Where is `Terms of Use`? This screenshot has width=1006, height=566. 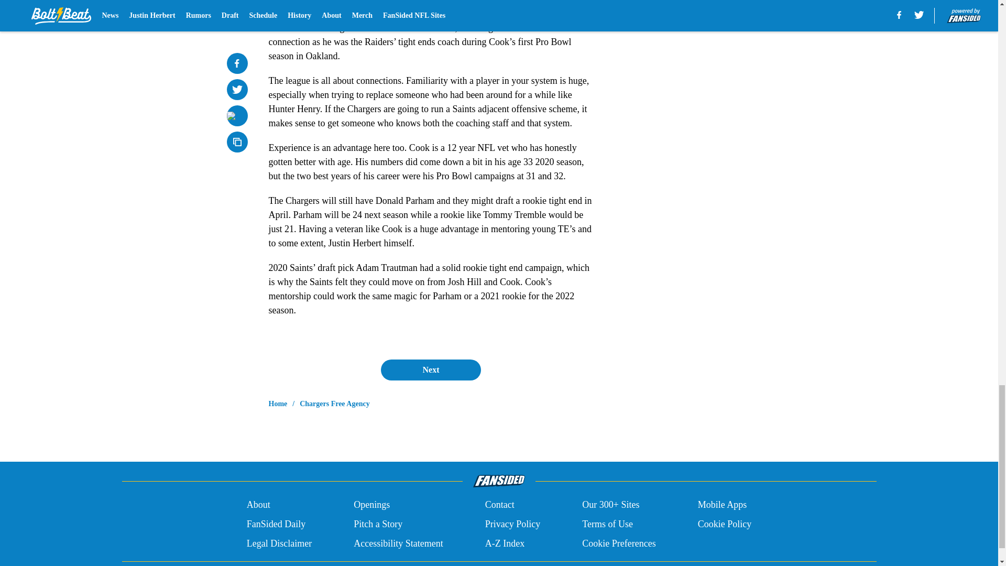 Terms of Use is located at coordinates (607, 524).